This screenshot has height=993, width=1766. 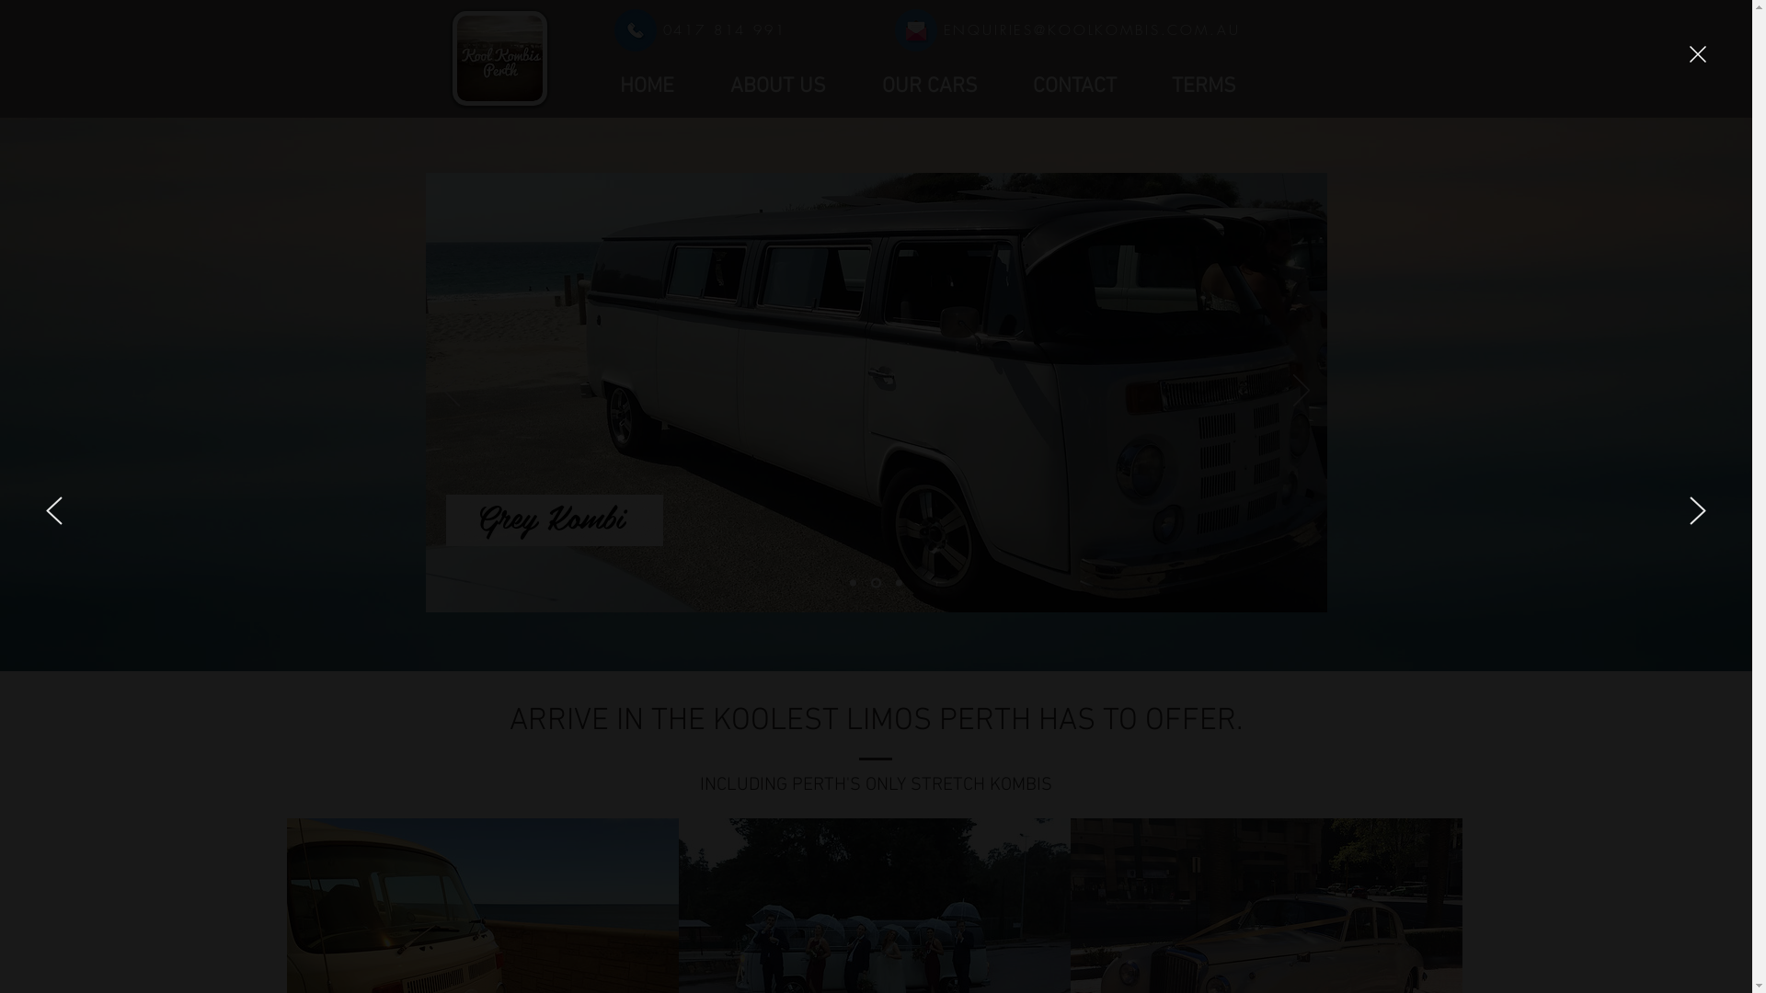 I want to click on TERMS, so click(x=1204, y=86).